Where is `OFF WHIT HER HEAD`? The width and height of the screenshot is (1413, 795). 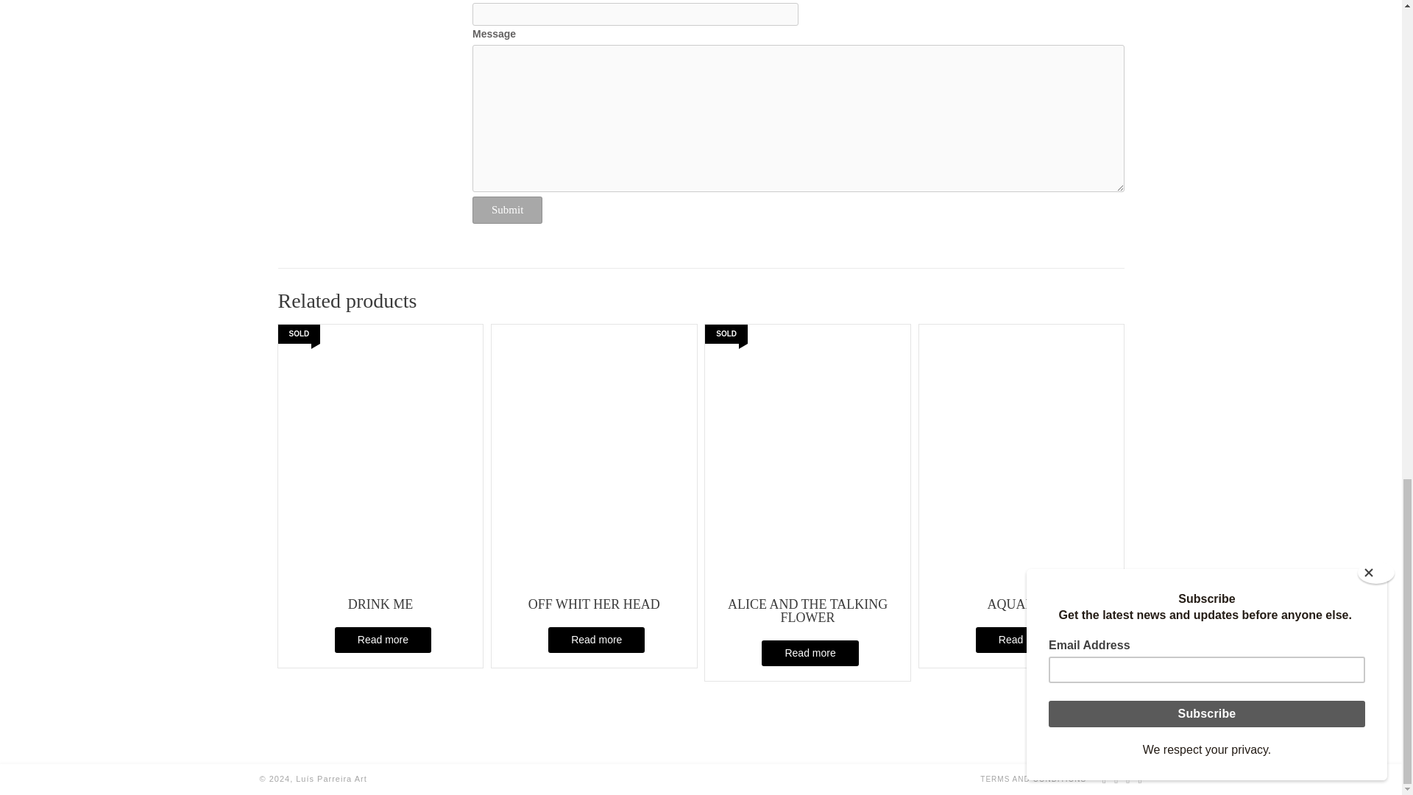
OFF WHIT HER HEAD is located at coordinates (594, 484).